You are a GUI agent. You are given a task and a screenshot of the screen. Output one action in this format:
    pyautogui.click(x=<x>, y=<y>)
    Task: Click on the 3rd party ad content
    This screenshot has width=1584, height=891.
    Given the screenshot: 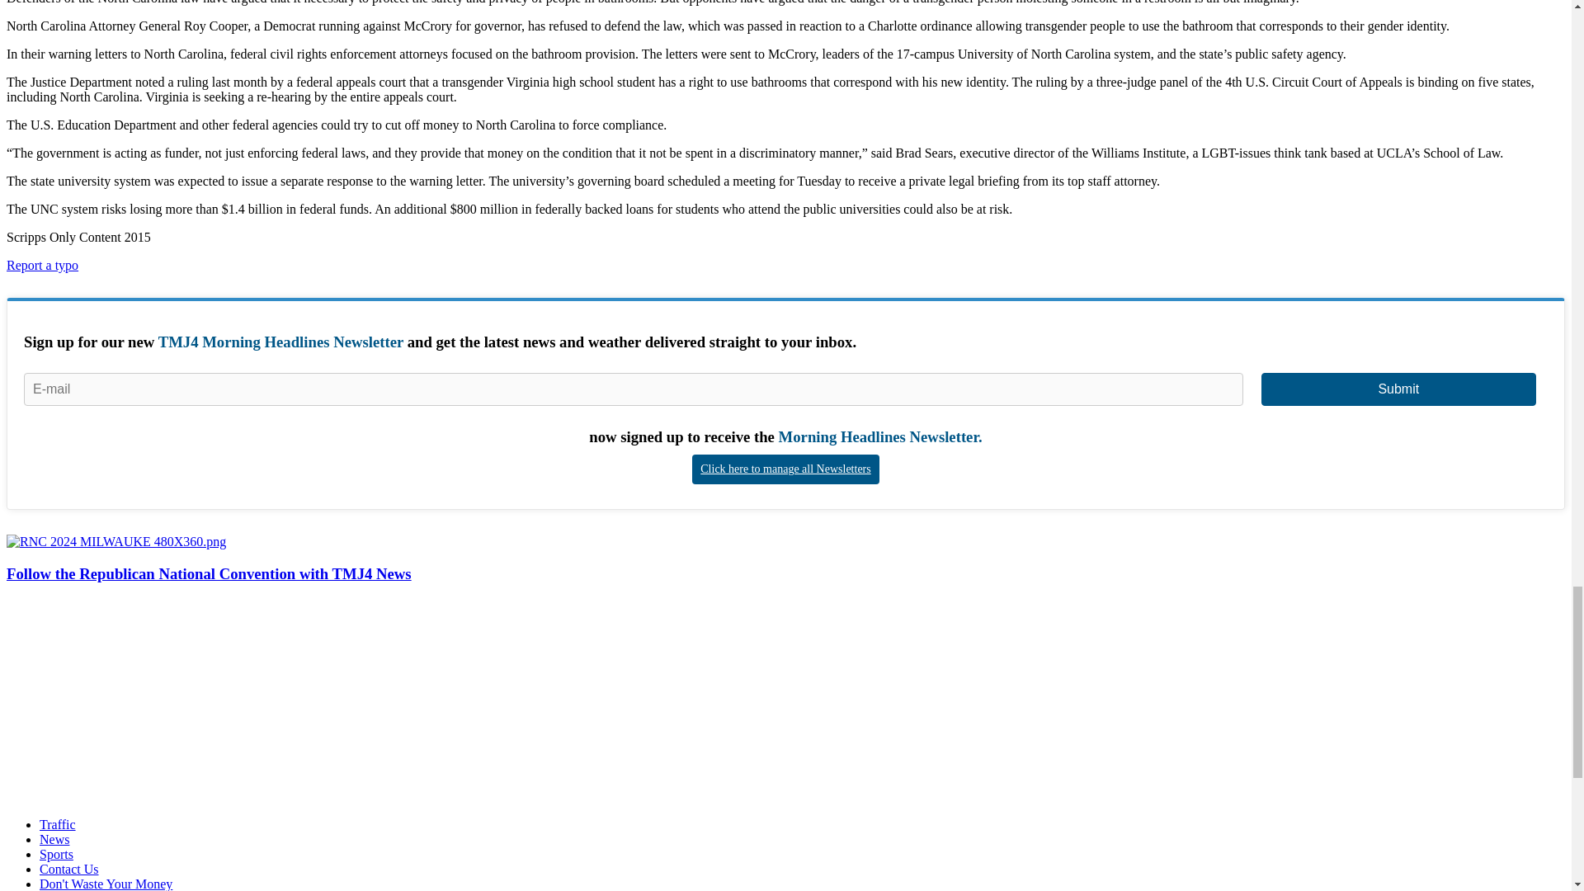 What is the action you would take?
    pyautogui.click(x=130, y=701)
    